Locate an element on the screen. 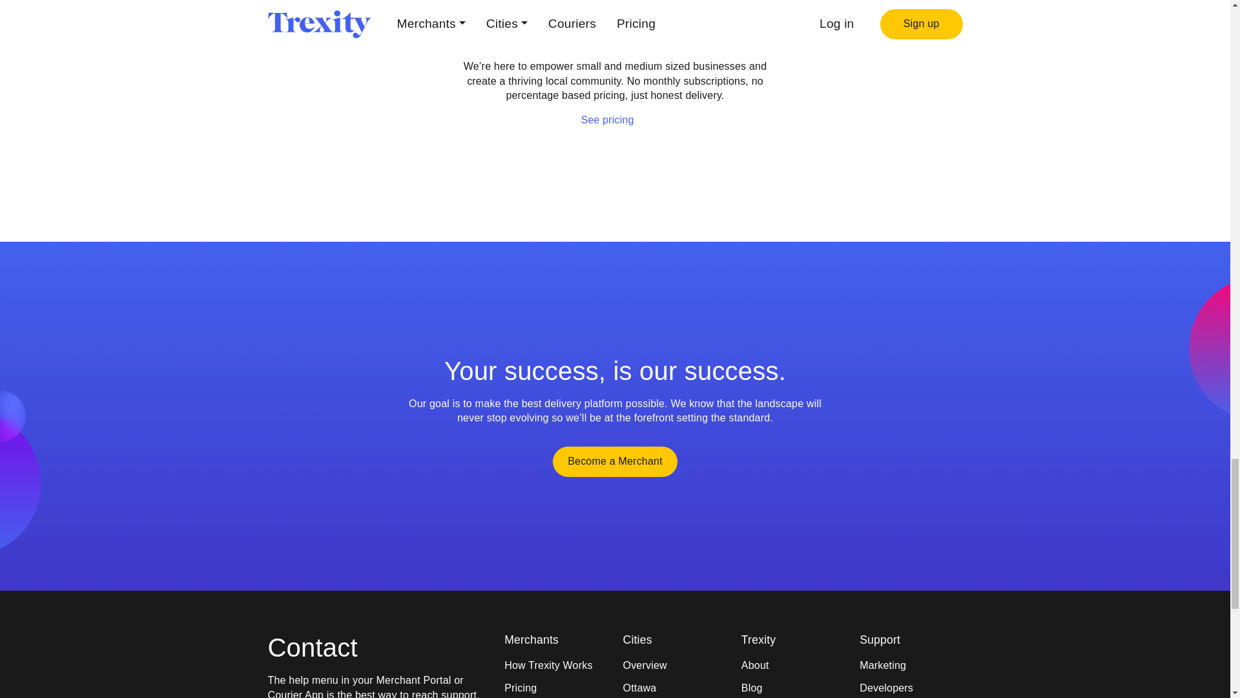 This screenshot has width=1240, height=698. Ottawa is located at coordinates (674, 688).